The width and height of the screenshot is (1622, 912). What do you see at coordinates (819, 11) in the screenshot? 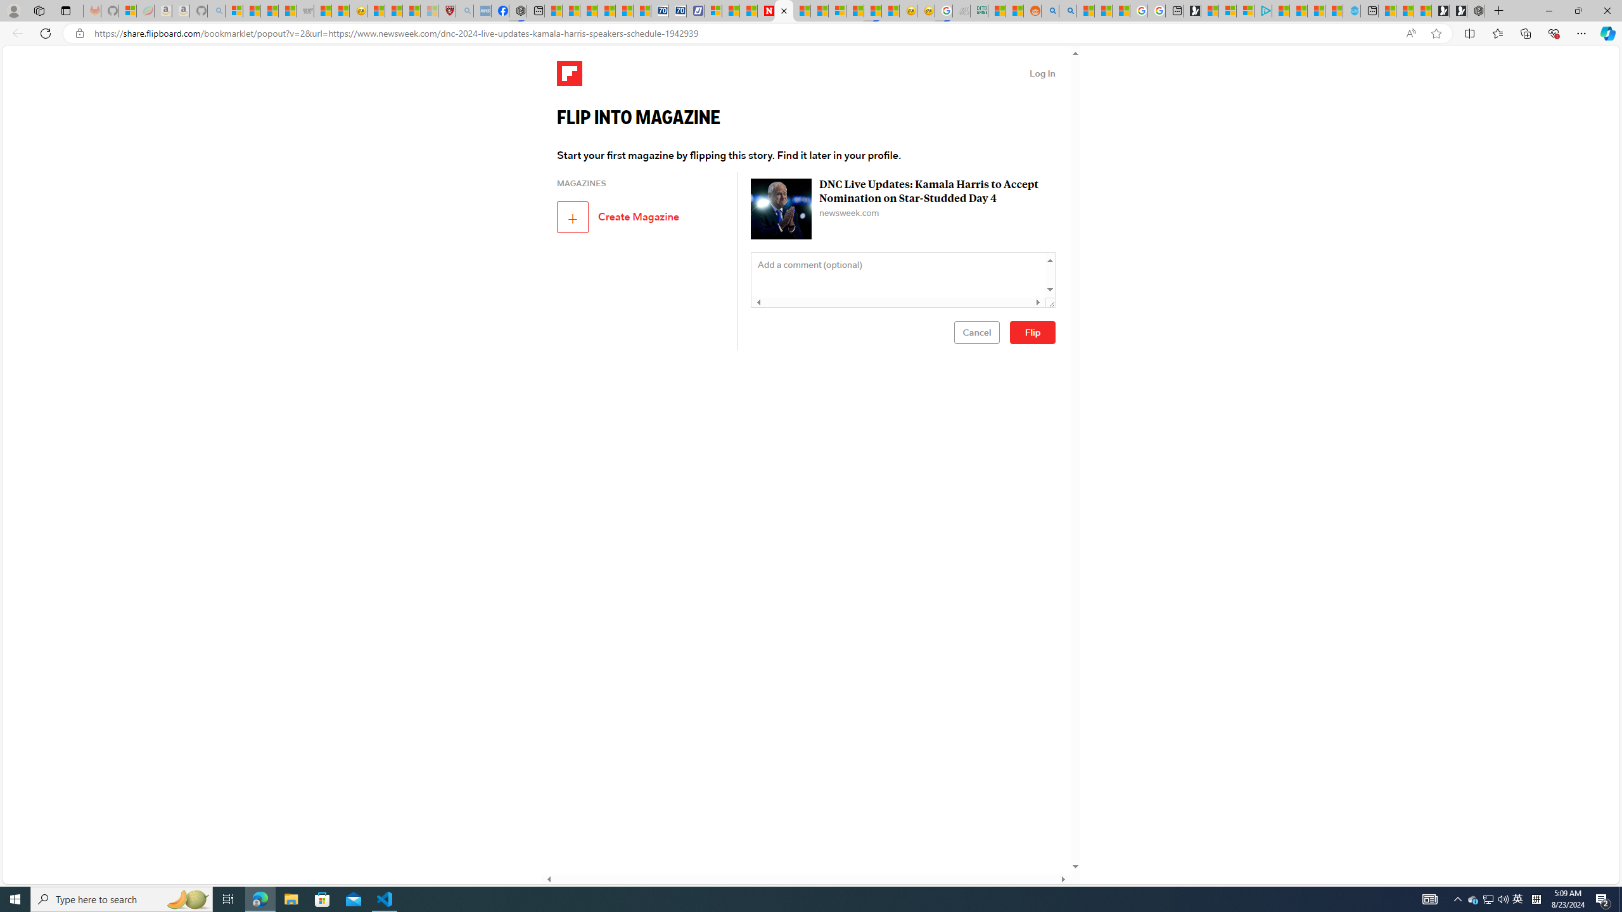
I see `Trusted Community Engagement and Contributions | Guidelines` at bounding box center [819, 11].